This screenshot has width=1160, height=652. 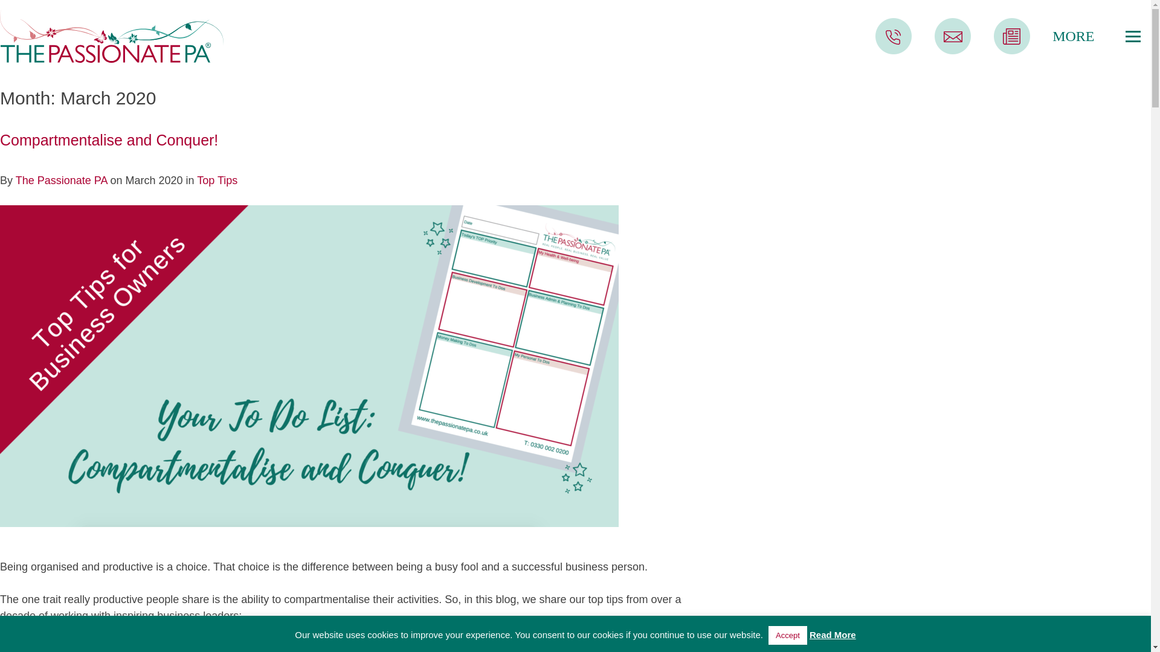 What do you see at coordinates (62, 180) in the screenshot?
I see `The Passionate PA` at bounding box center [62, 180].